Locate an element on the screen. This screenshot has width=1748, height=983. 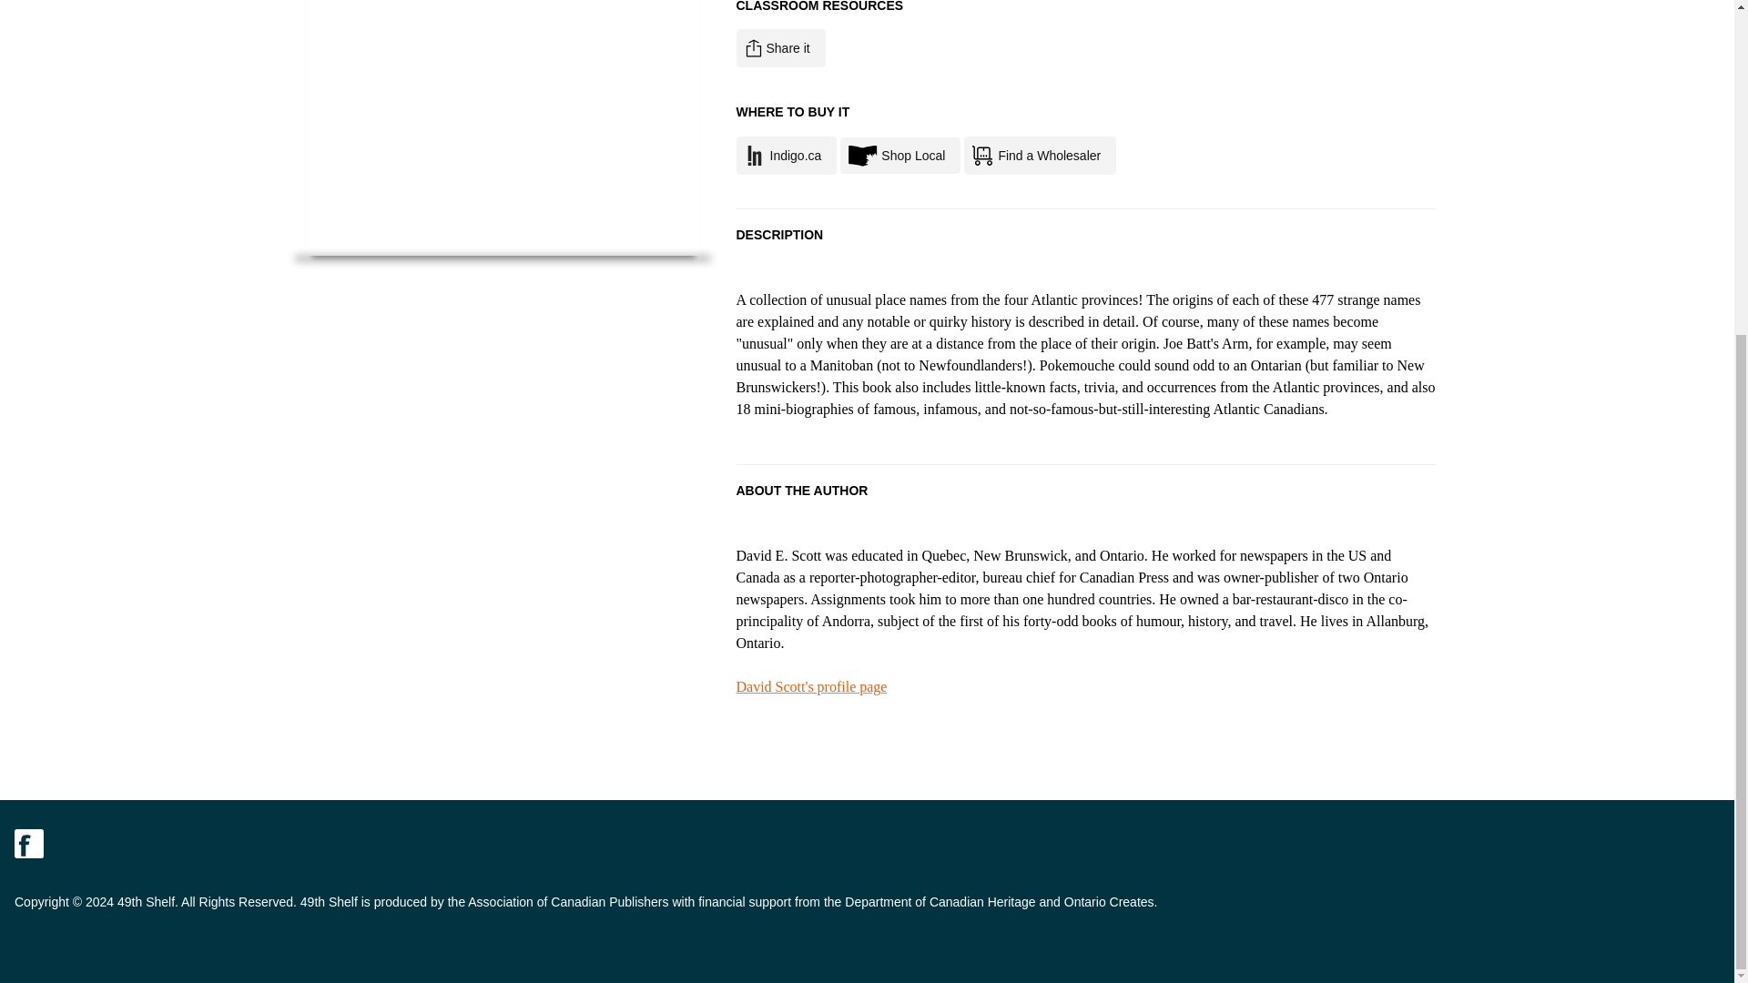
Shop Local is located at coordinates (899, 156).